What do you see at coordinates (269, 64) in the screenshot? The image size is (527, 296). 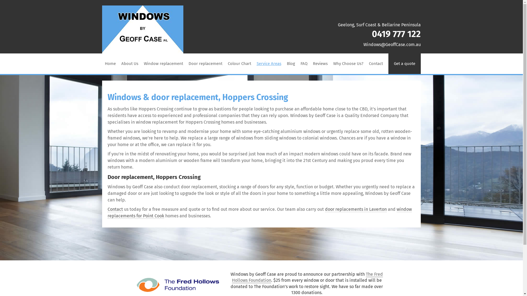 I see `Service Areas` at bounding box center [269, 64].